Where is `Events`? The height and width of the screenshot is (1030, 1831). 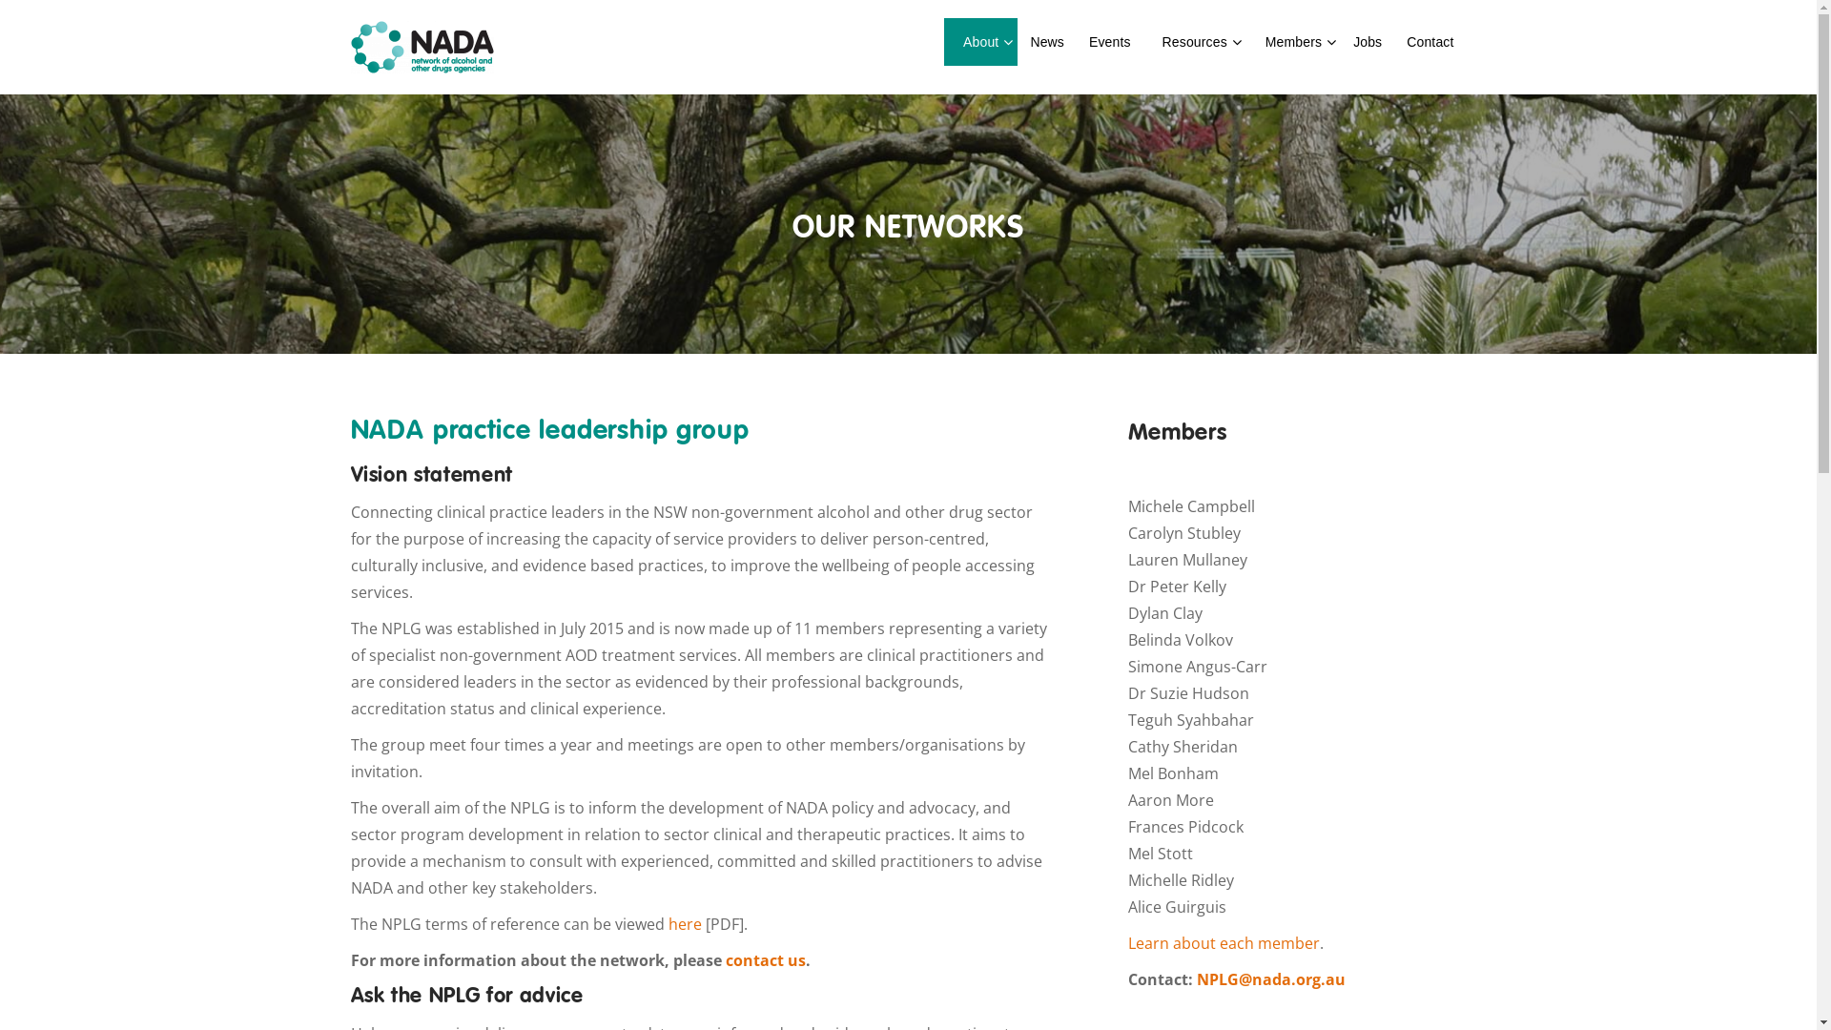
Events is located at coordinates (1110, 42).